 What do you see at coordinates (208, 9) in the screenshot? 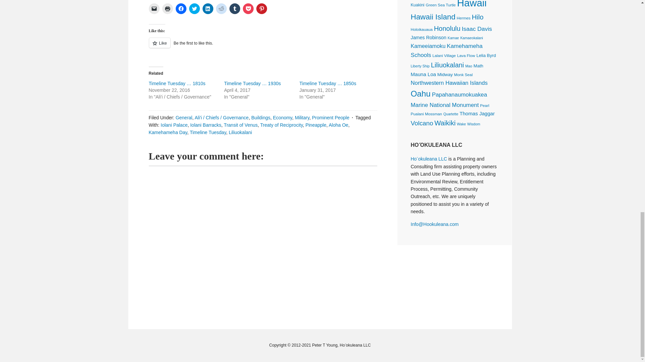
I see `Click to share on LinkedIn` at bounding box center [208, 9].